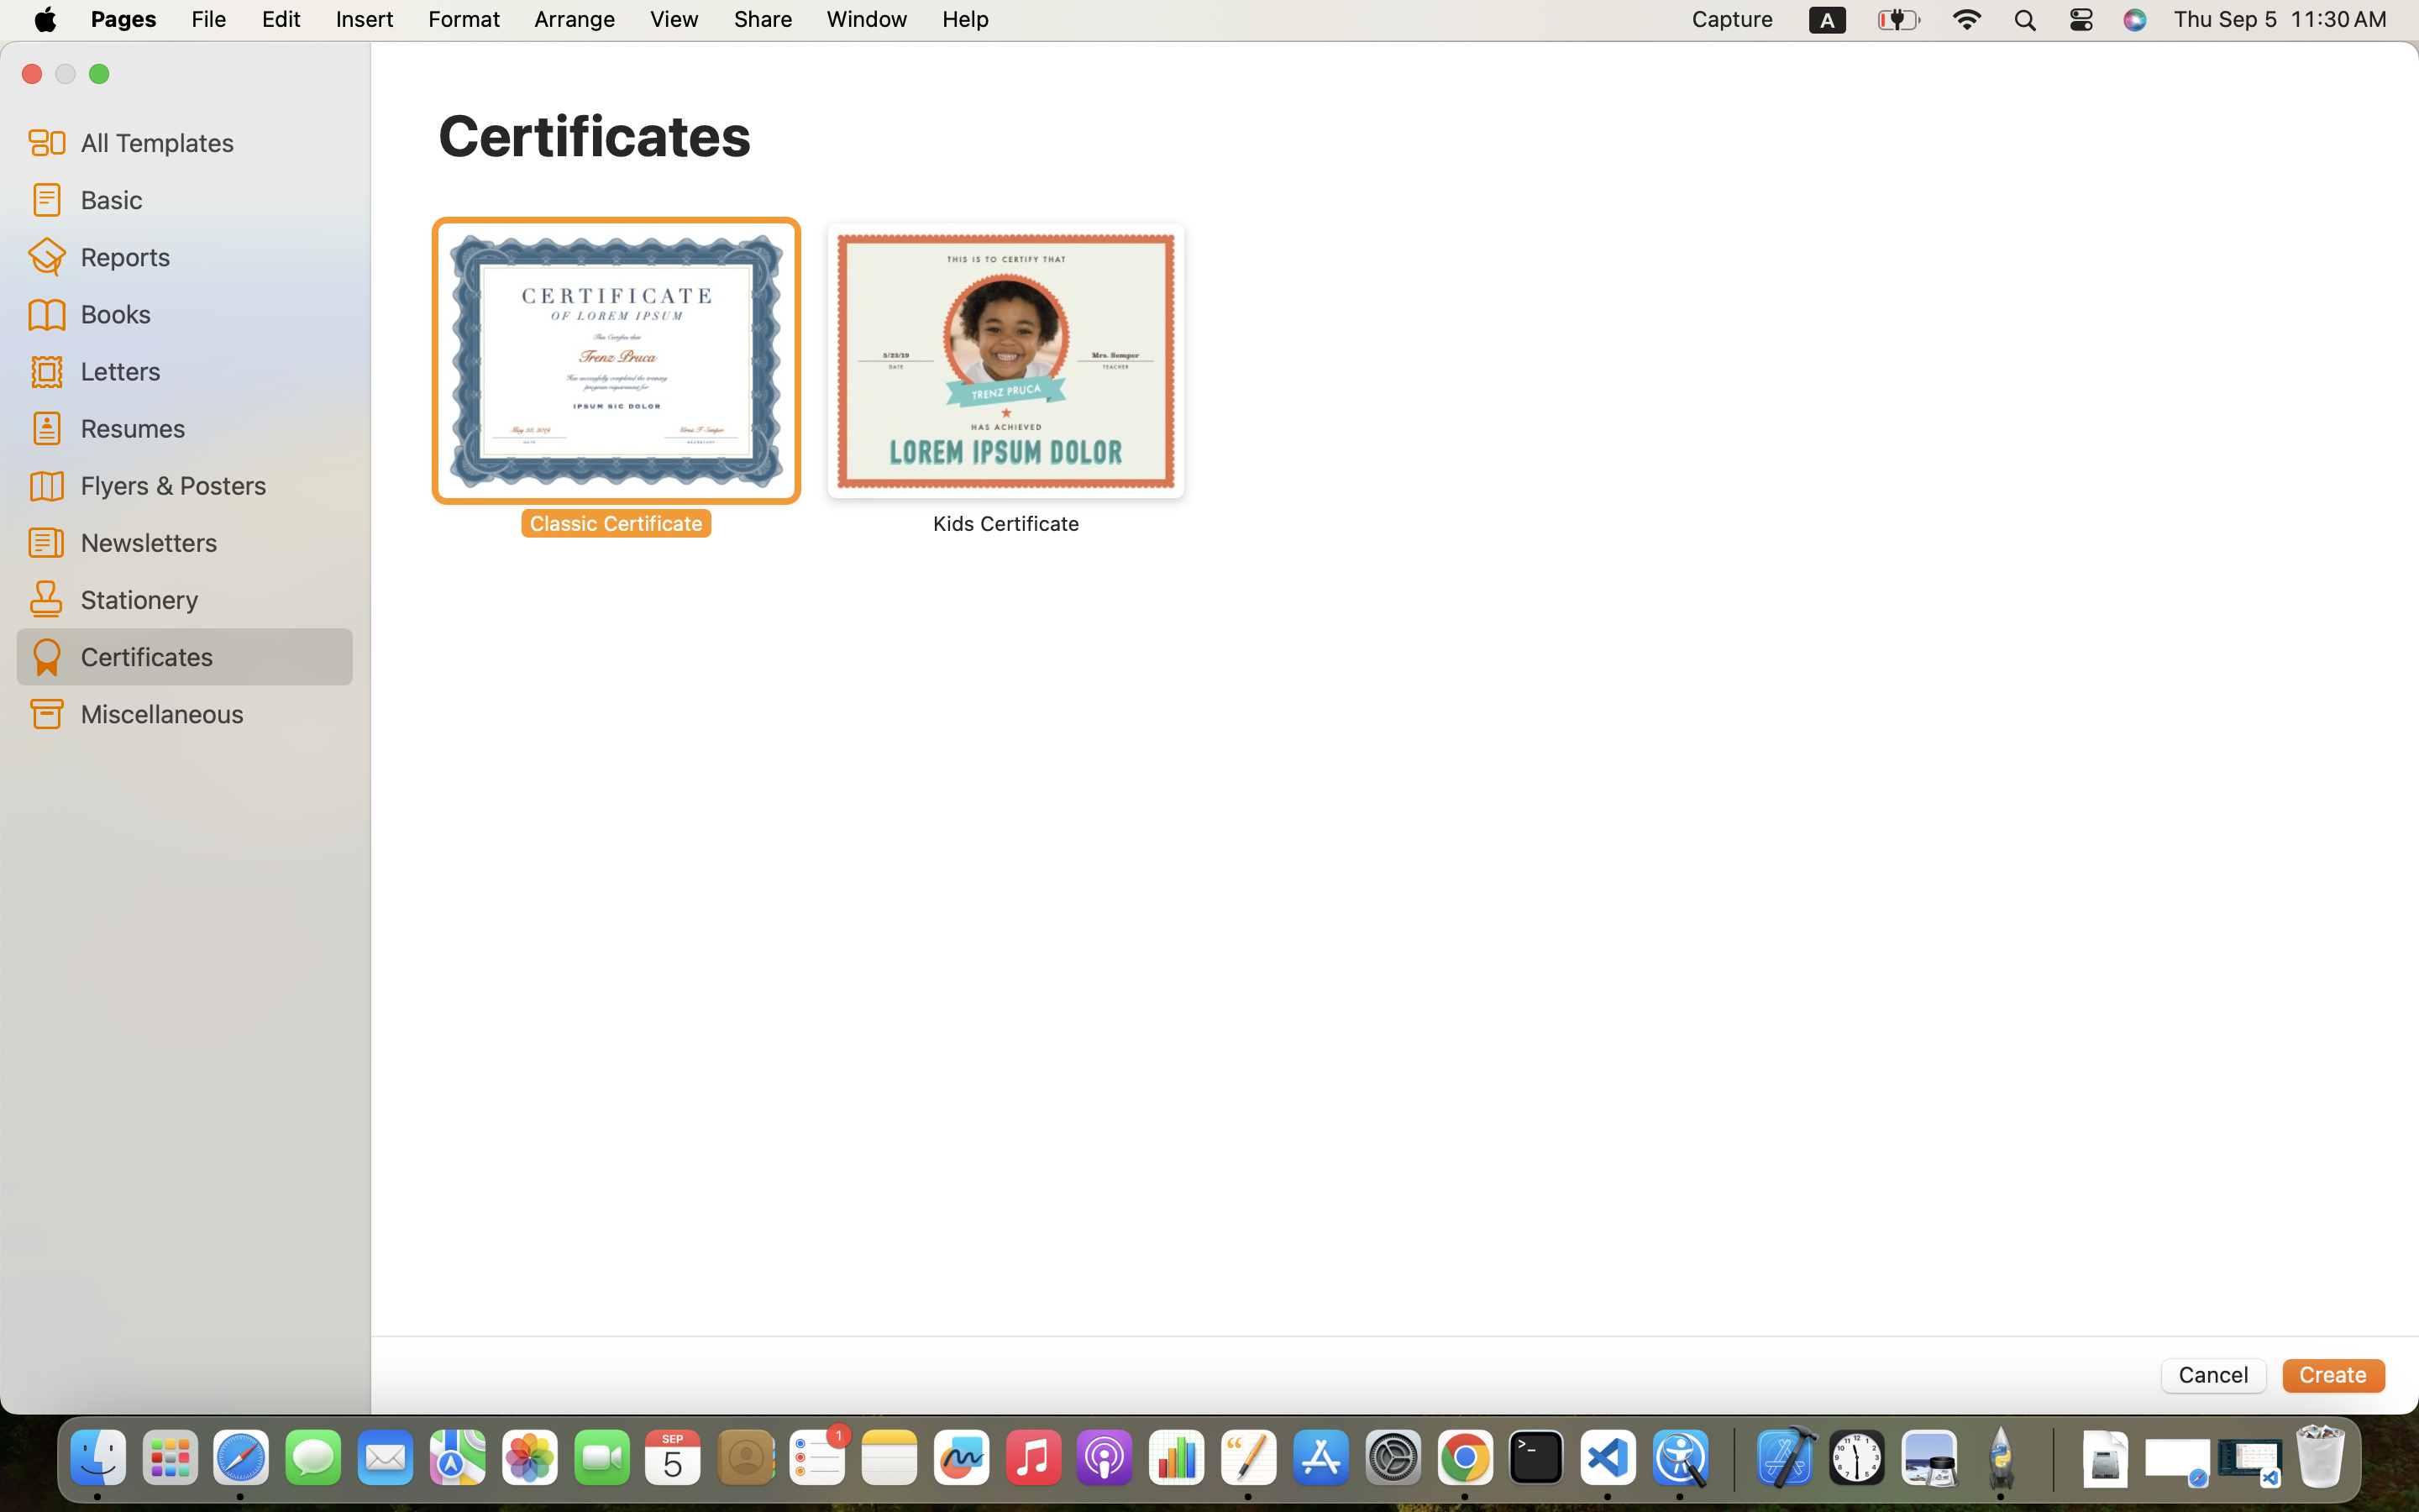 Image resolution: width=2419 pixels, height=1512 pixels. Describe the element at coordinates (210, 542) in the screenshot. I see `Newsletters` at that location.